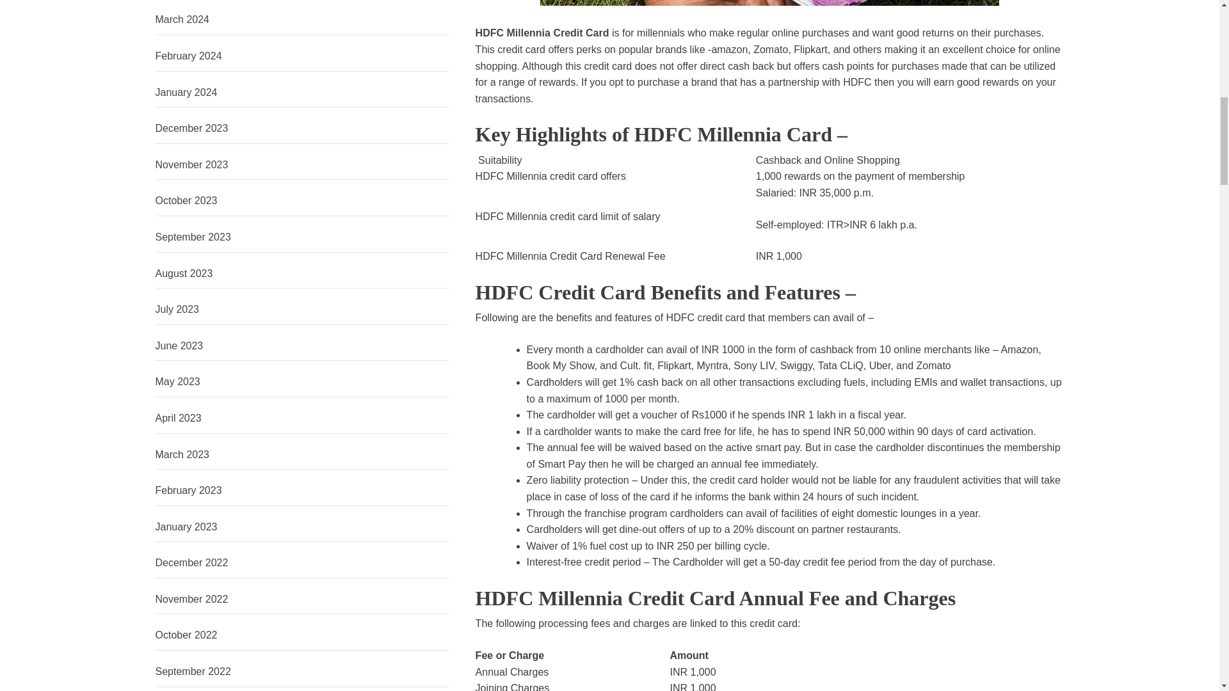 The image size is (1229, 691). Describe the element at coordinates (302, 129) in the screenshot. I see `December 2023` at that location.